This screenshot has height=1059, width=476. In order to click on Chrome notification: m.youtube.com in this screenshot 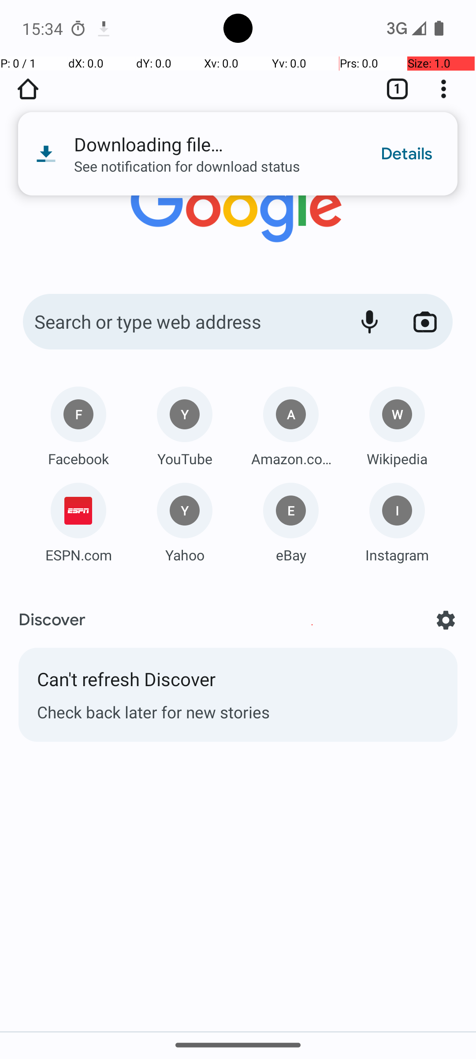, I will do `click(104, 28)`.